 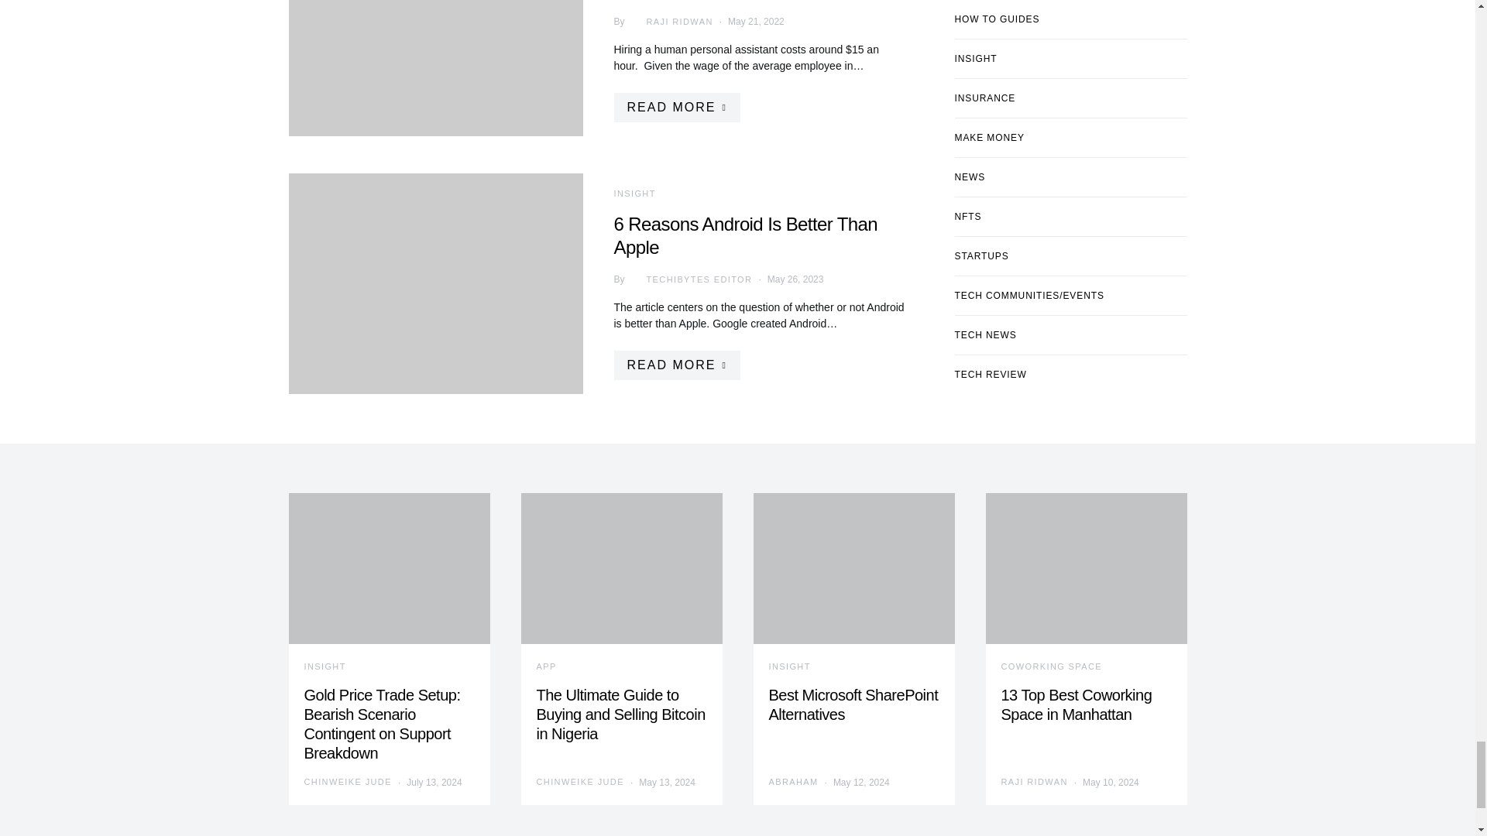 I want to click on 6 Reasons Android Is Better Than Apple 10, so click(x=435, y=283).